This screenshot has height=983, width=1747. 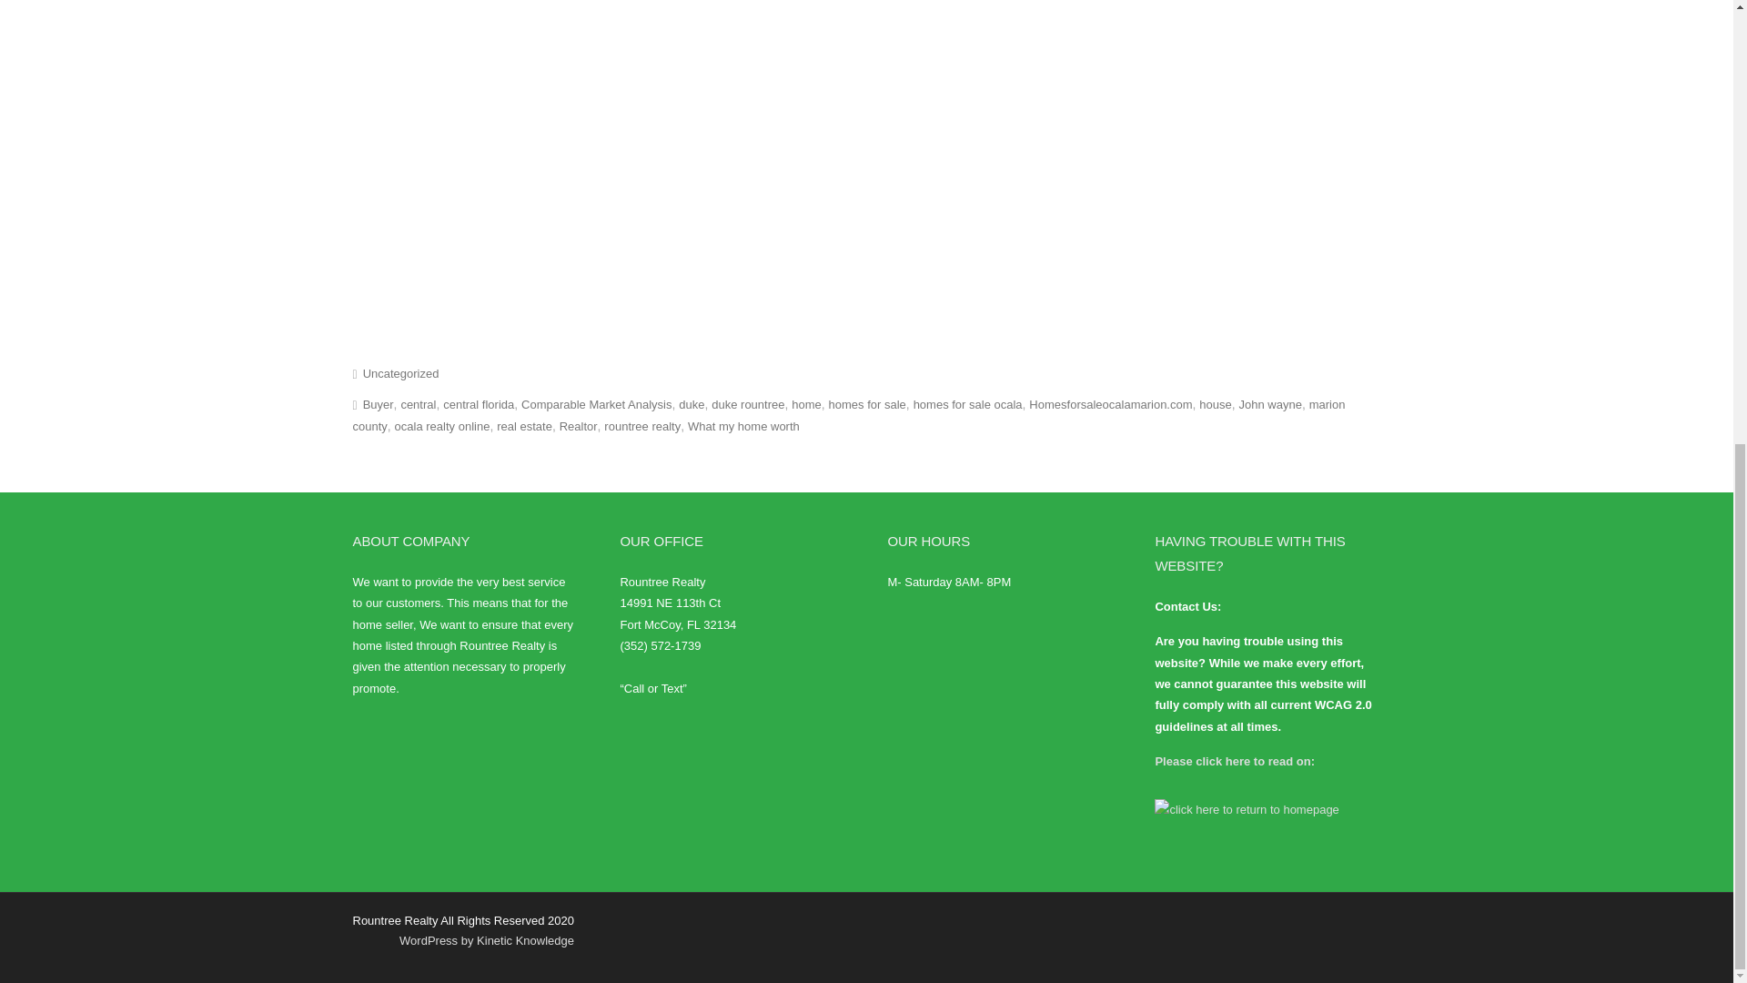 What do you see at coordinates (379, 404) in the screenshot?
I see `Buyer` at bounding box center [379, 404].